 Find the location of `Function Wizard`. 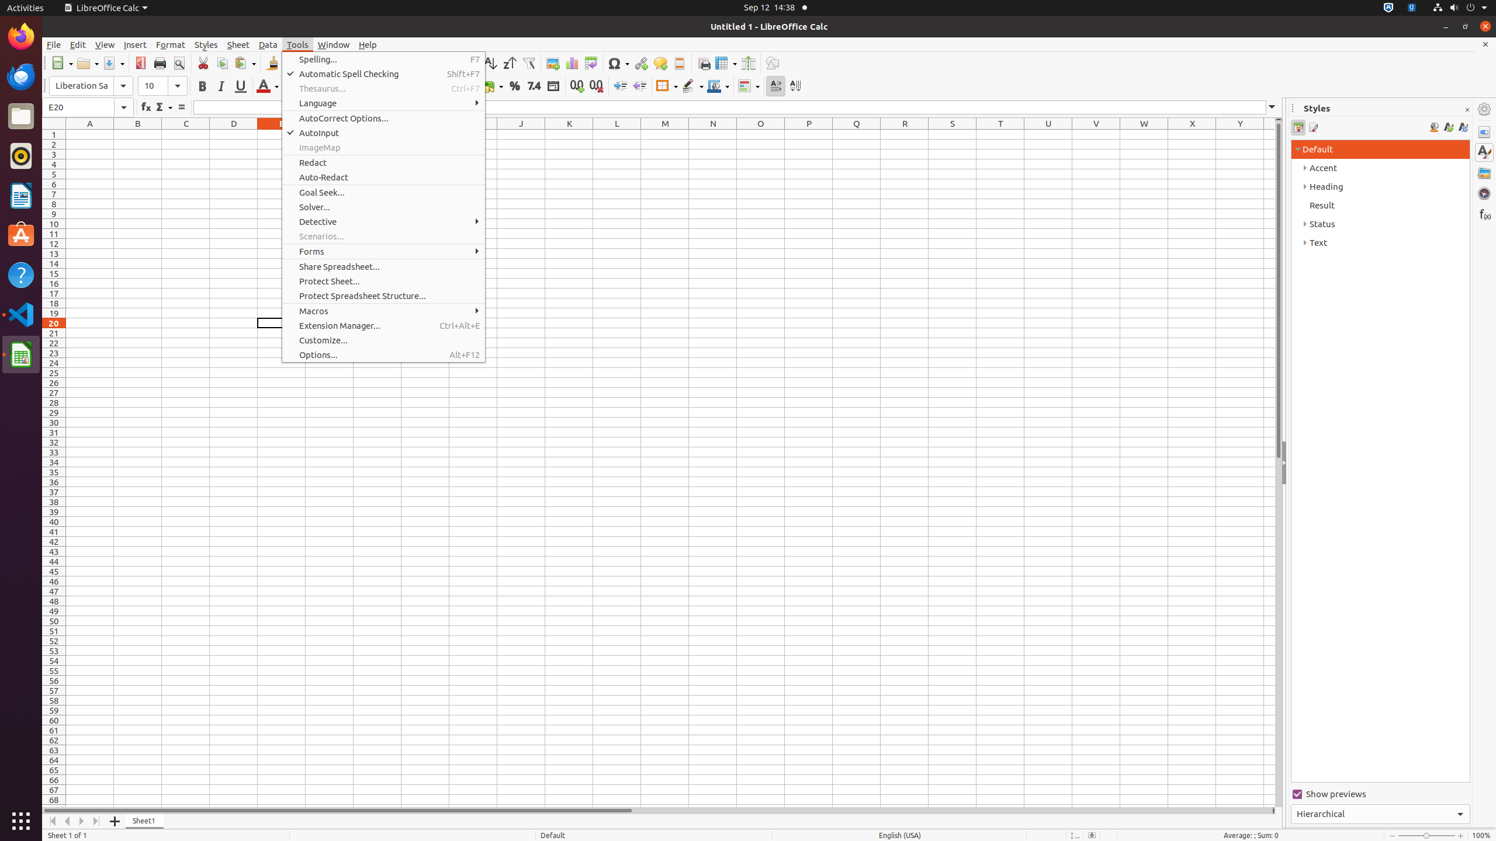

Function Wizard is located at coordinates (146, 107).